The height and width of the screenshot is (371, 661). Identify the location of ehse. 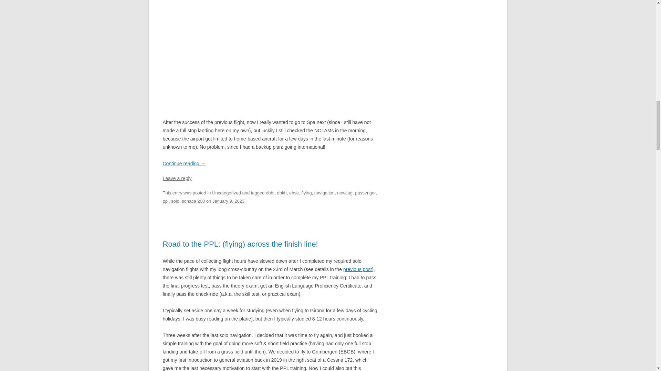
(294, 193).